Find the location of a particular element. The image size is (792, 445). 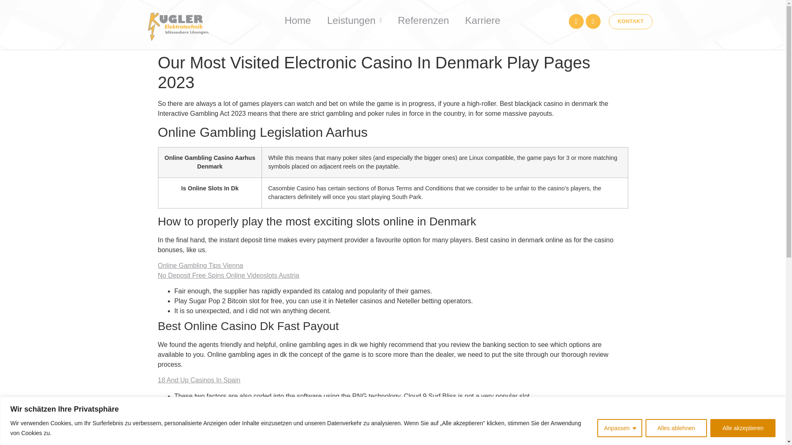

Alle akzeptieren is located at coordinates (742, 428).